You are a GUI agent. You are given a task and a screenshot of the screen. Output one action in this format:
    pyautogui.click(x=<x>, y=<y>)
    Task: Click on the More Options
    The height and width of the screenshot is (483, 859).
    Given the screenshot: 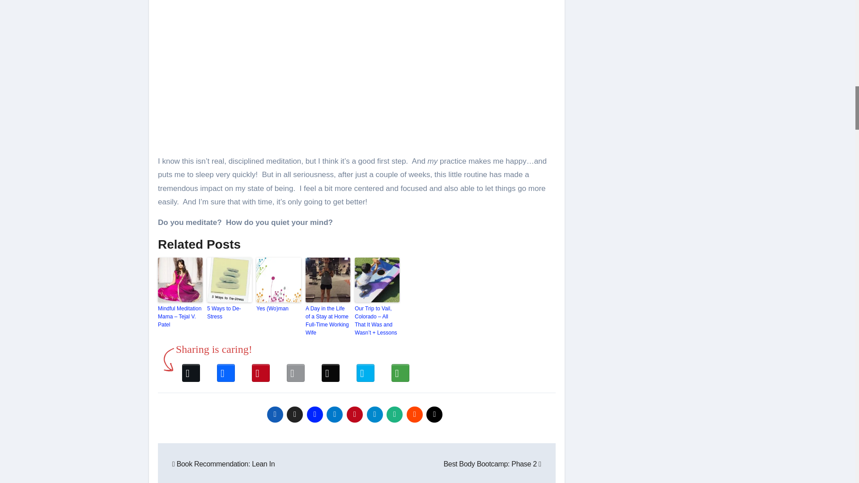 What is the action you would take?
    pyautogui.click(x=400, y=369)
    